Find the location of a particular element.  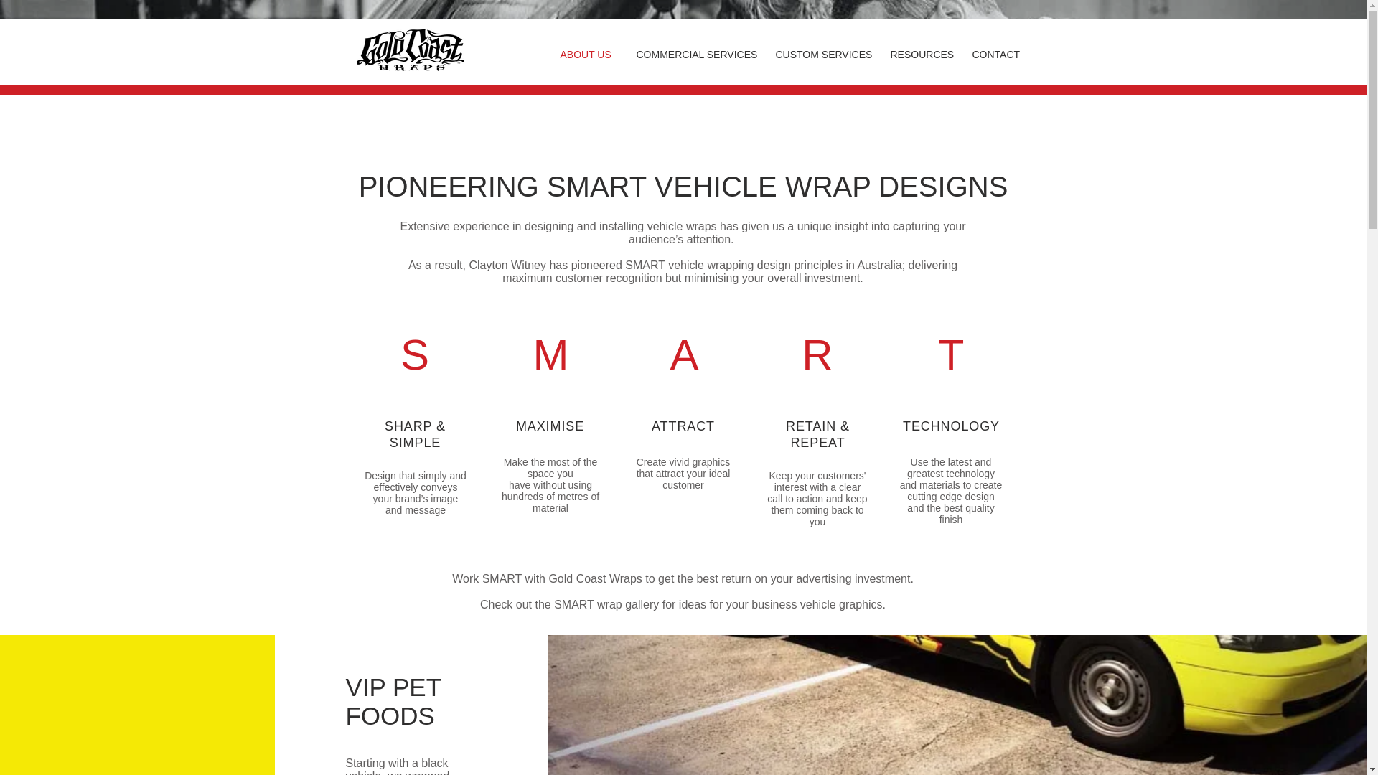

ABOUT US is located at coordinates (587, 55).